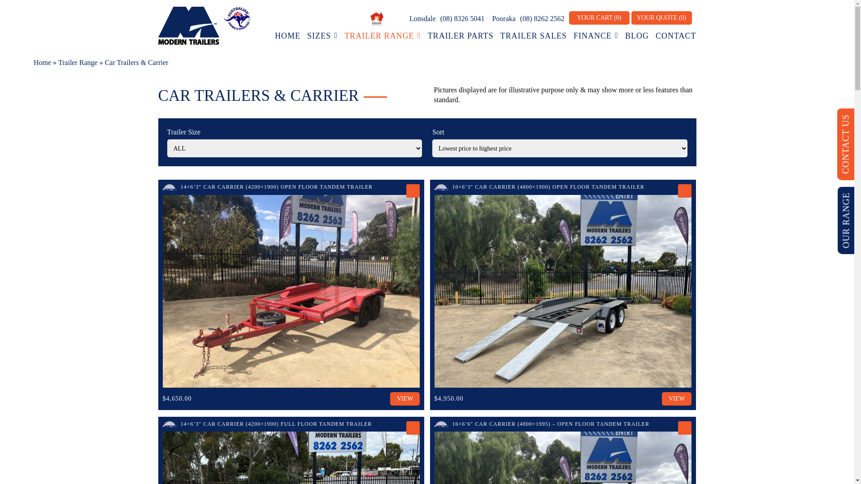  I want to click on SIZES, so click(322, 36).